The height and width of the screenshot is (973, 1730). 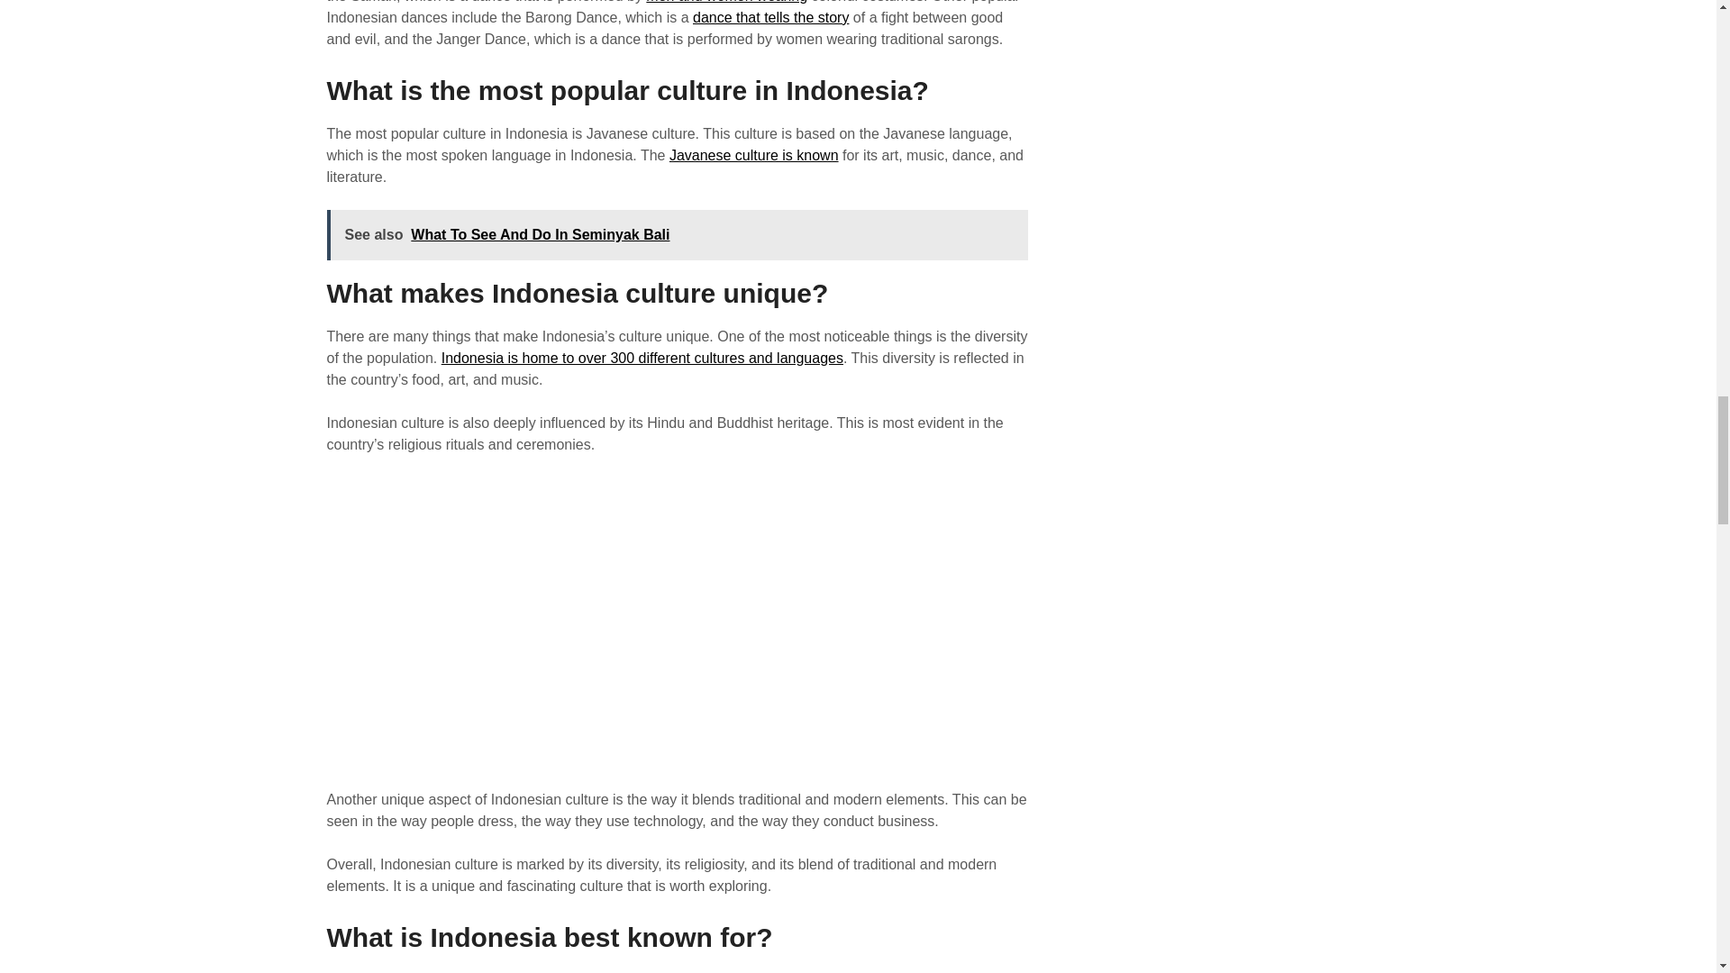 I want to click on dance that tells the story, so click(x=771, y=17).